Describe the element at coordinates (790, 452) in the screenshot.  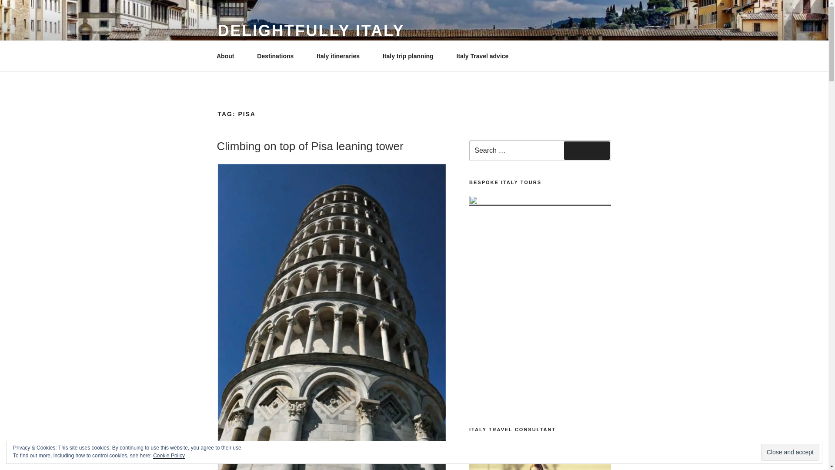
I see `Close and accept` at that location.